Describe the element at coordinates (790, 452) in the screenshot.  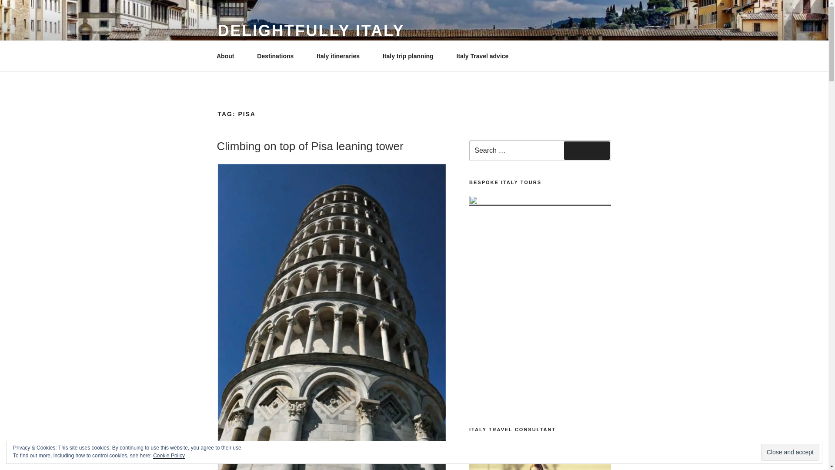
I see `Close and accept` at that location.